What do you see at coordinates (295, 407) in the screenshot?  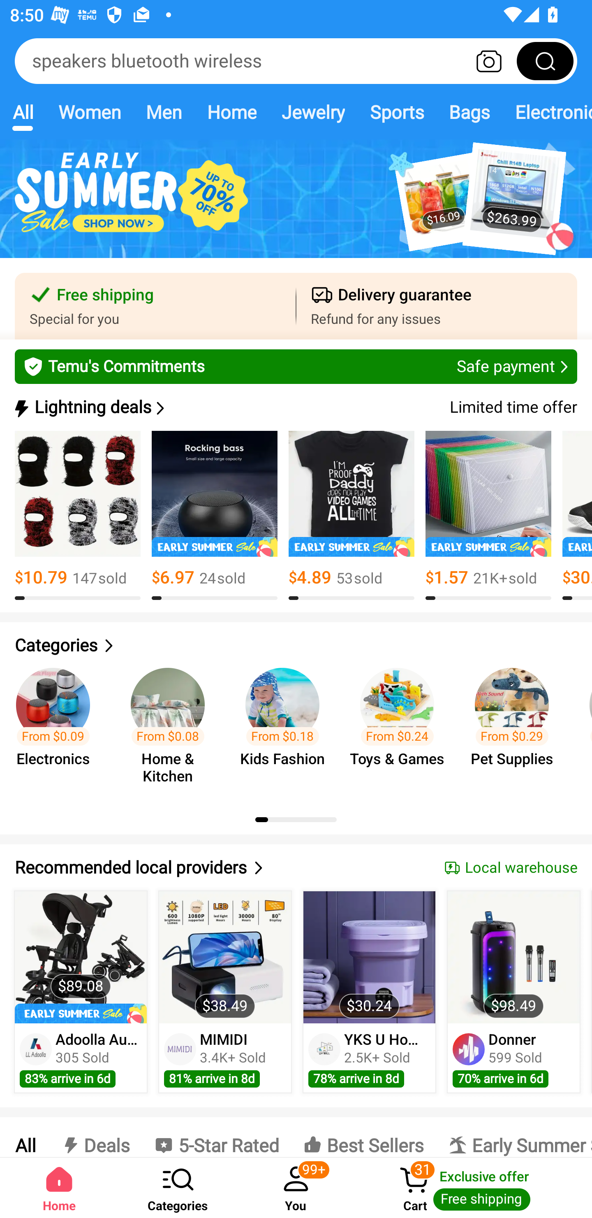 I see `Lightning deals Lightning deals Limited time offer` at bounding box center [295, 407].